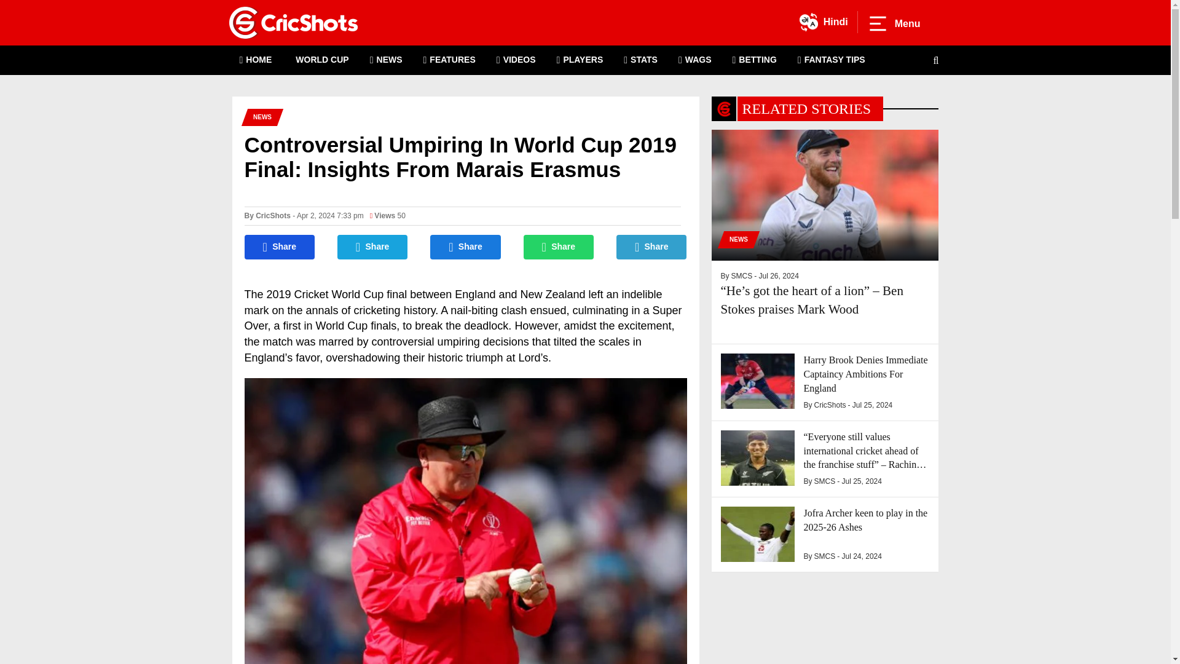 This screenshot has width=1180, height=664. What do you see at coordinates (735, 239) in the screenshot?
I see `NEWS` at bounding box center [735, 239].